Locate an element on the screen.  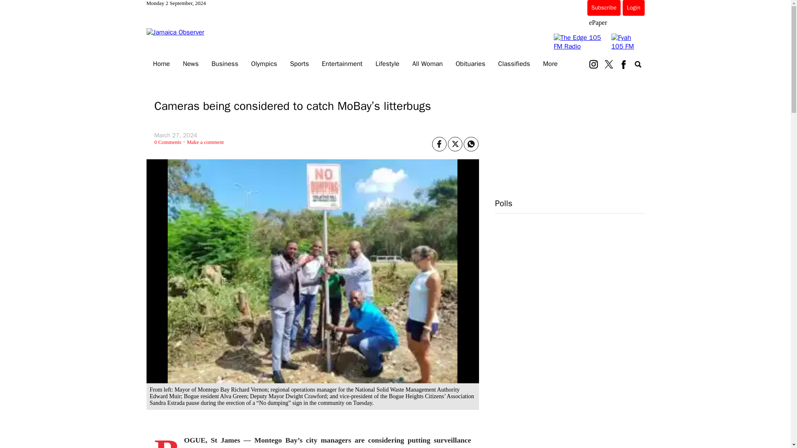
ePaper is located at coordinates (598, 22).